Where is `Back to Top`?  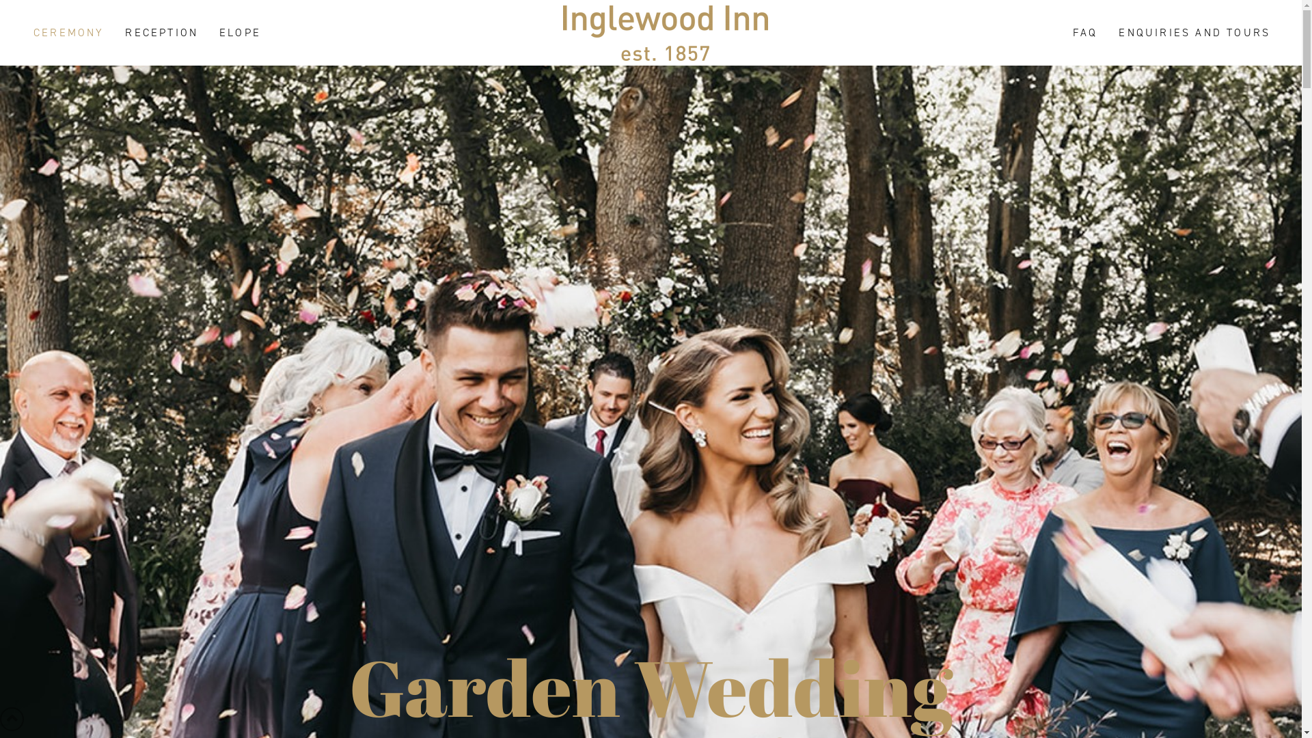 Back to Top is located at coordinates (12, 719).